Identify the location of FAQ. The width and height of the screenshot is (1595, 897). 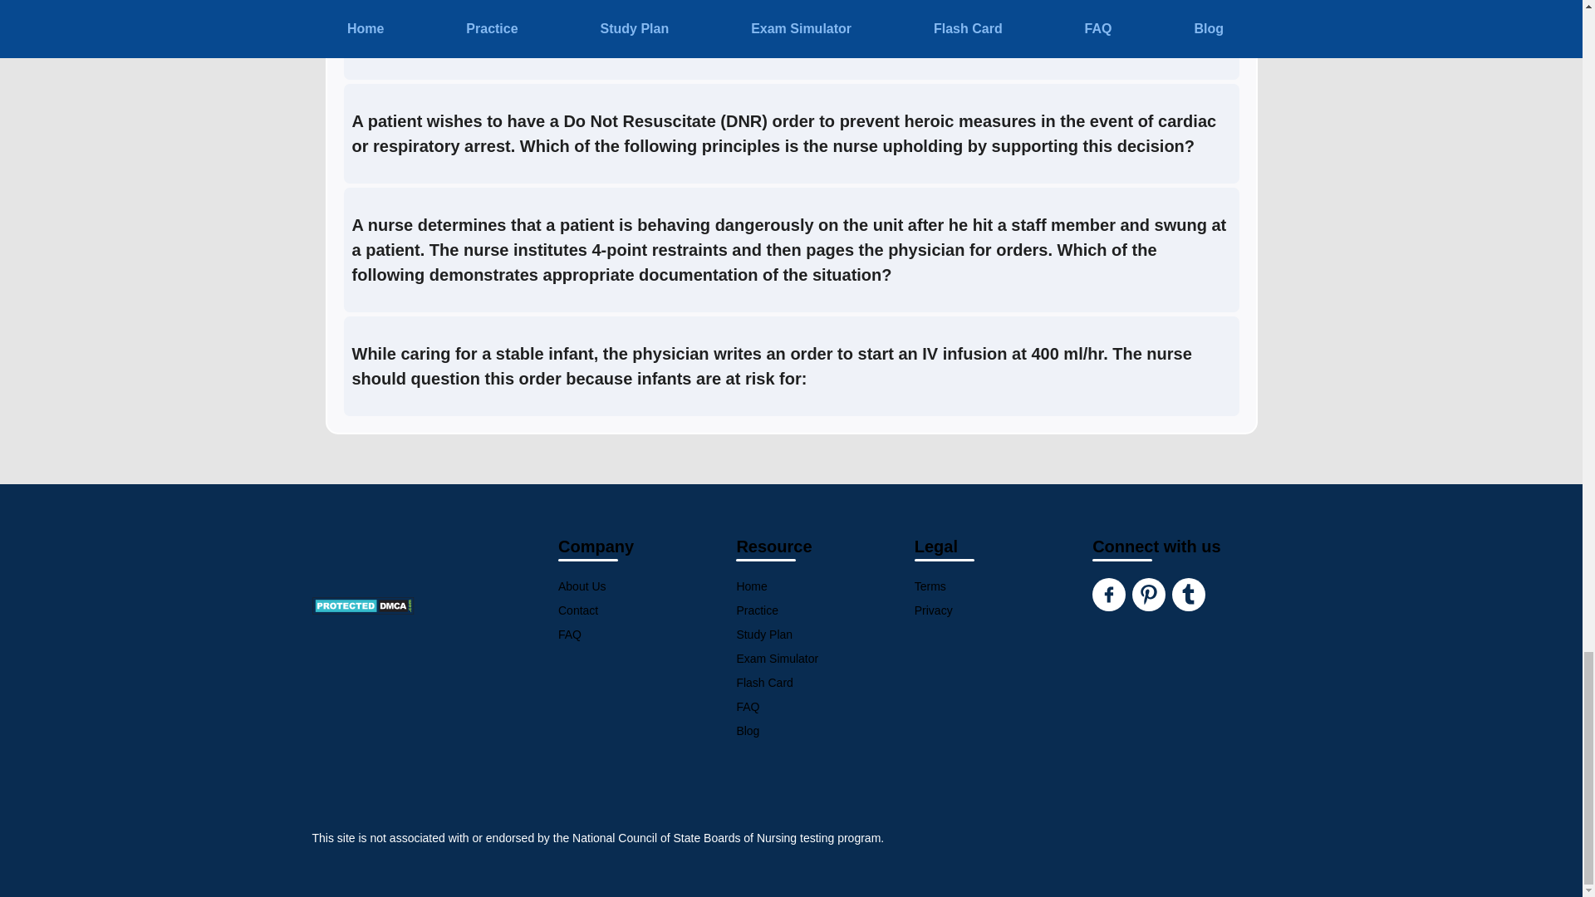
(646, 635).